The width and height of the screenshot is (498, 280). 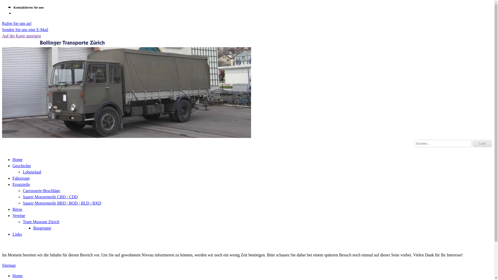 What do you see at coordinates (22, 36) in the screenshot?
I see `Auf der Karte anzeigen` at bounding box center [22, 36].